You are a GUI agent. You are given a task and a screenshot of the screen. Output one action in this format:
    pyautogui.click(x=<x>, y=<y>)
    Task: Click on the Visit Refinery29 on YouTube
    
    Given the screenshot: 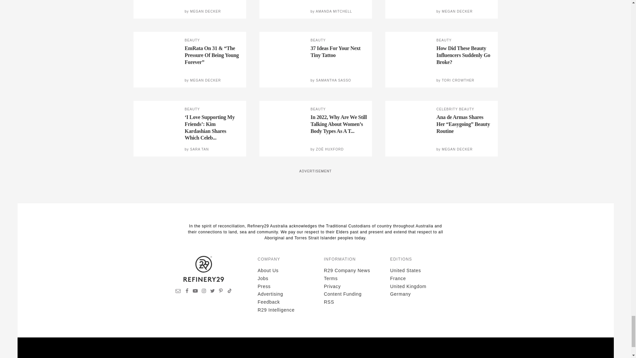 What is the action you would take?
    pyautogui.click(x=195, y=291)
    